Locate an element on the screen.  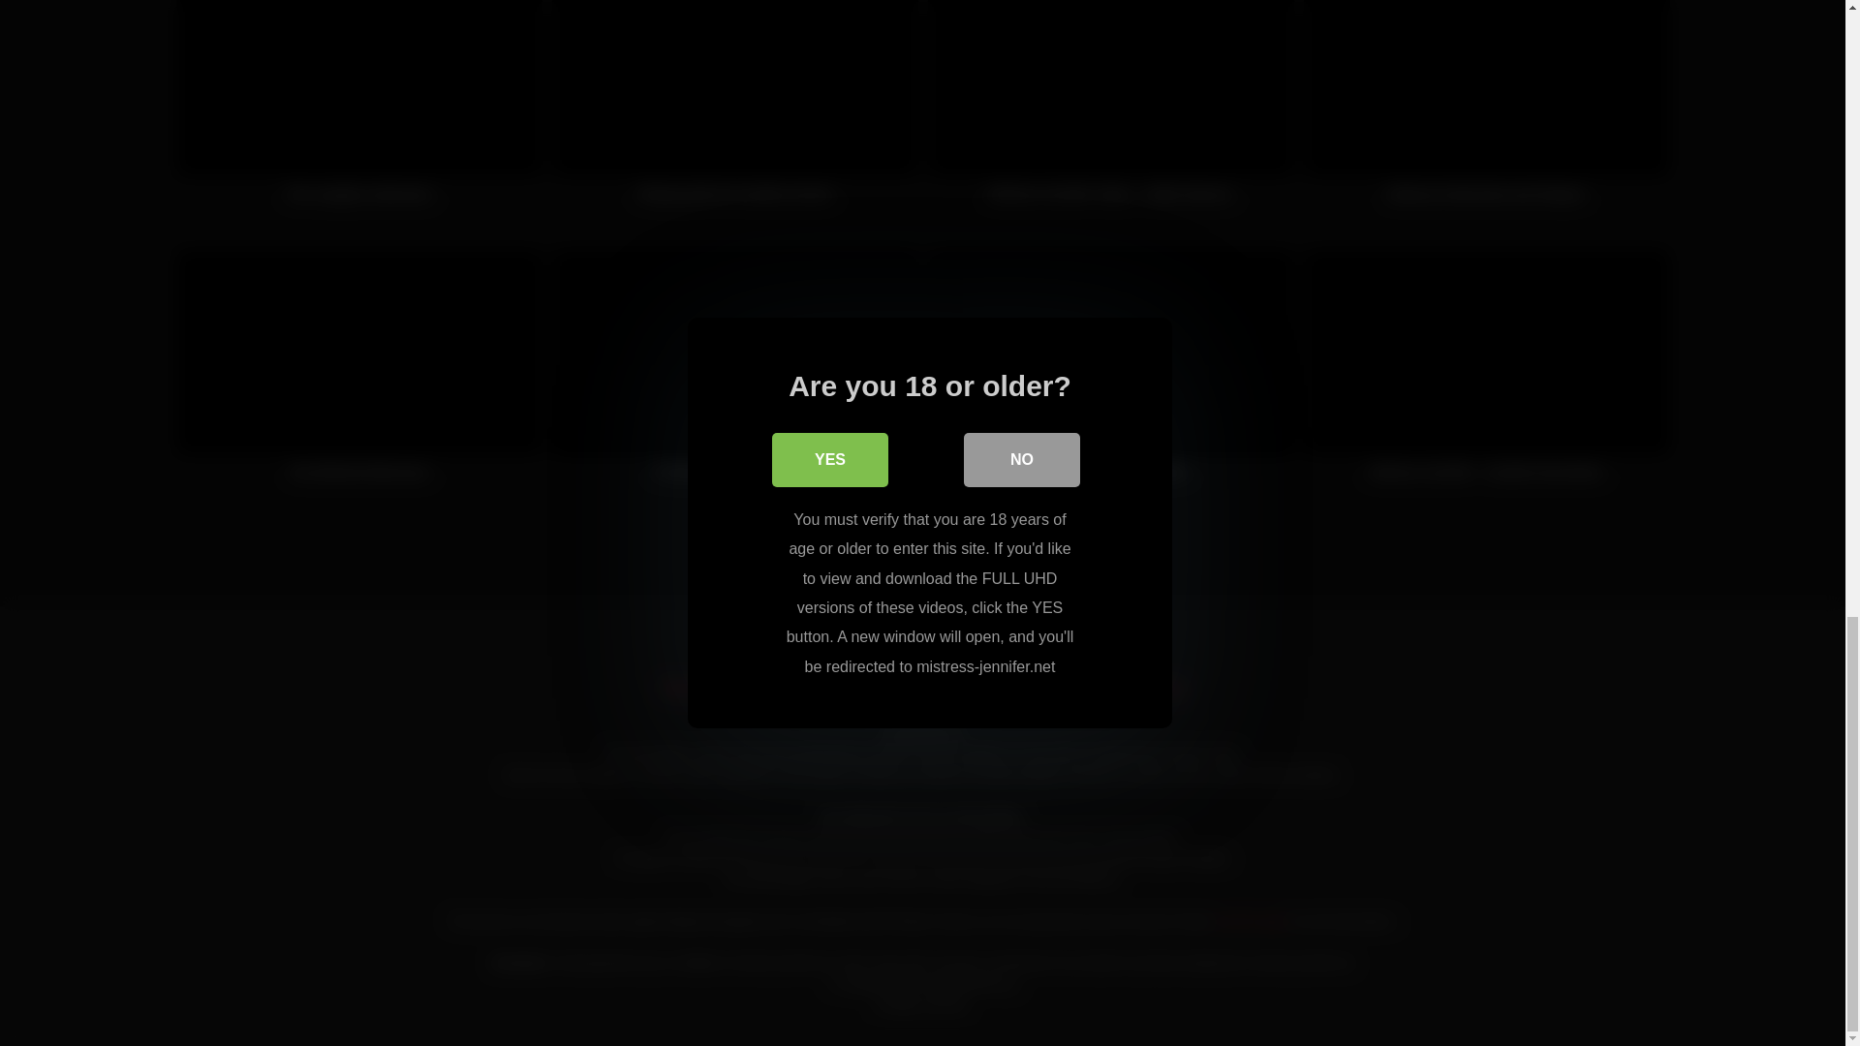
Professors Of Punishment is located at coordinates (735, 376).